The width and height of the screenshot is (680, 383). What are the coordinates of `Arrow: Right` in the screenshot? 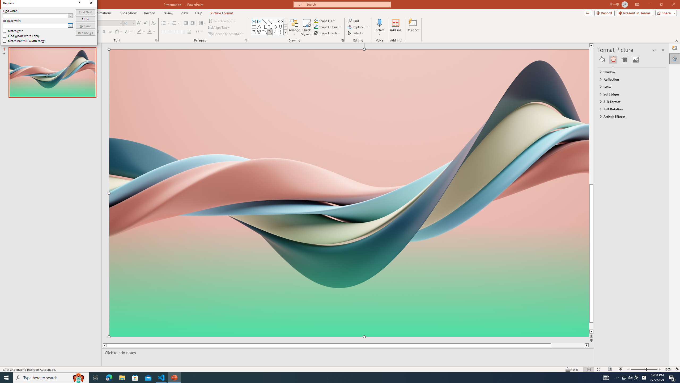 It's located at (275, 27).